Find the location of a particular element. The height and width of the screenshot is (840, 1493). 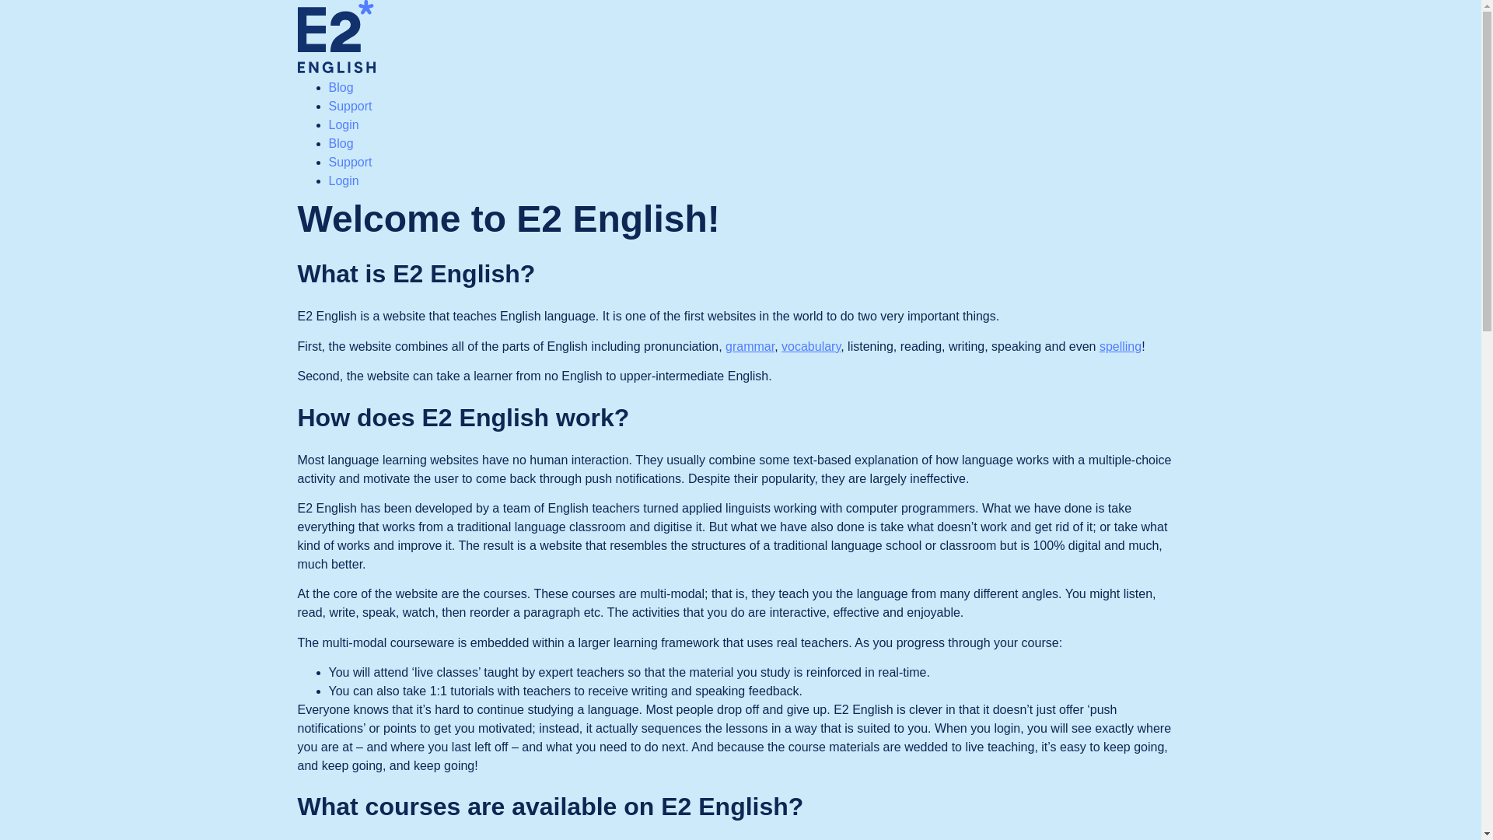

Login is located at coordinates (343, 124).